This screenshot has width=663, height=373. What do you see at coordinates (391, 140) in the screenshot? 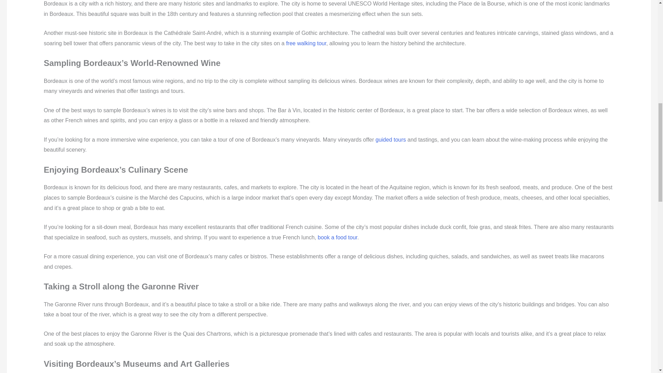
I see `guided tours` at bounding box center [391, 140].